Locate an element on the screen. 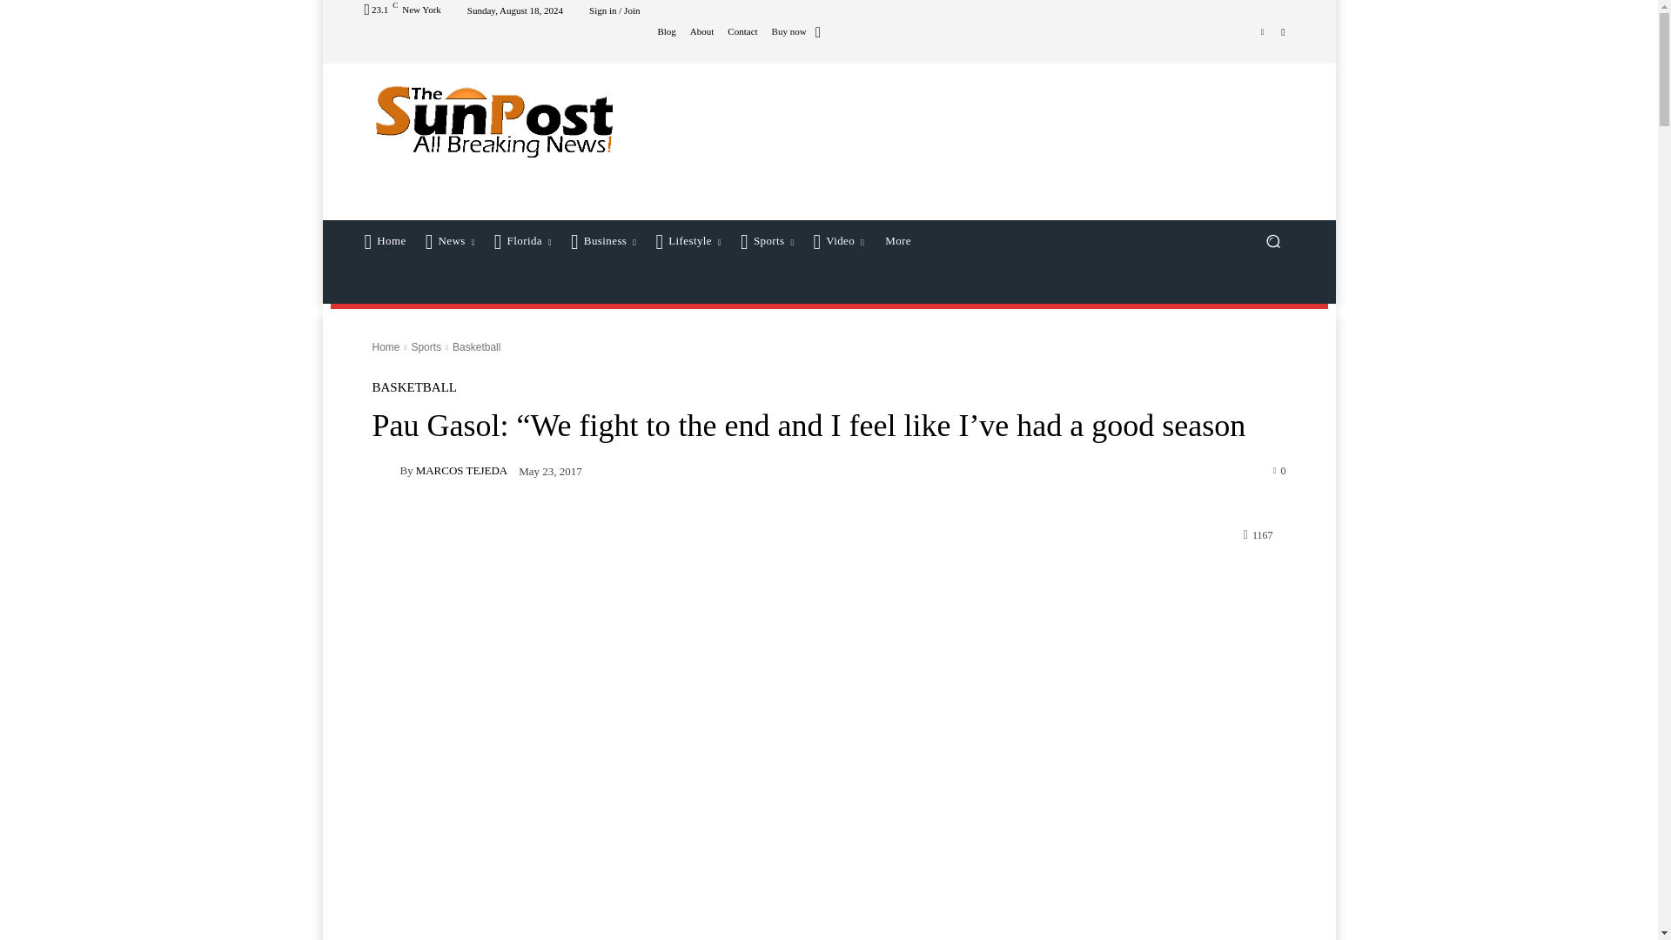 This screenshot has width=1671, height=940. Vimeo is located at coordinates (1262, 30).